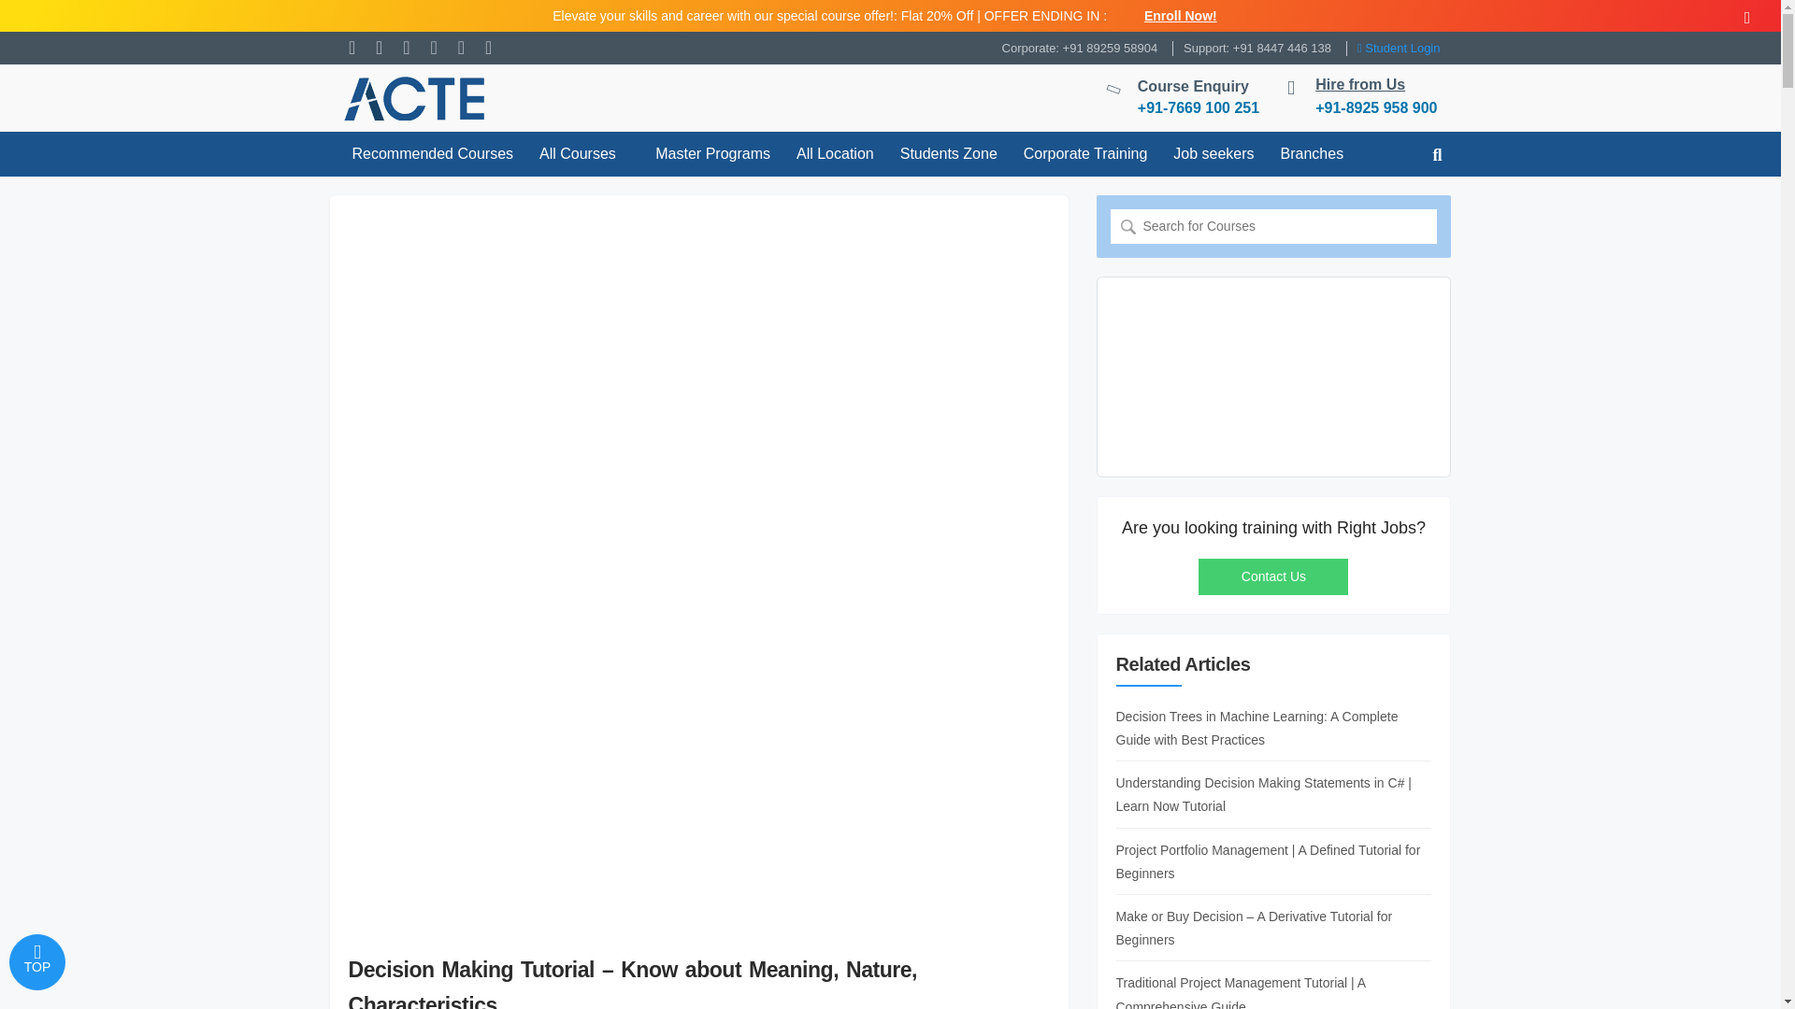 This screenshot has width=1795, height=1009. Describe the element at coordinates (1128, 226) in the screenshot. I see `Search` at that location.